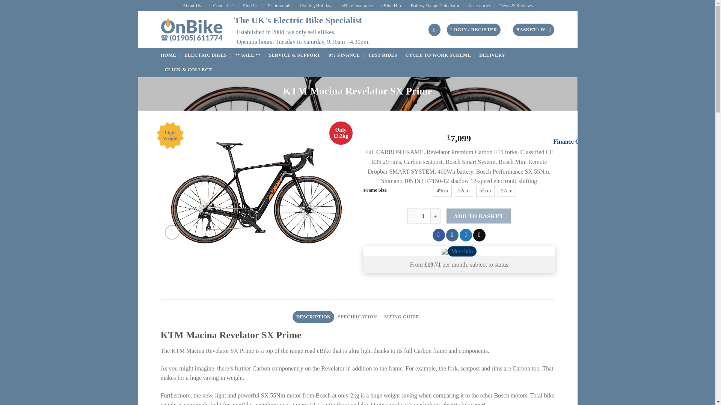  Describe the element at coordinates (279, 6) in the screenshot. I see `Testimonials` at that location.